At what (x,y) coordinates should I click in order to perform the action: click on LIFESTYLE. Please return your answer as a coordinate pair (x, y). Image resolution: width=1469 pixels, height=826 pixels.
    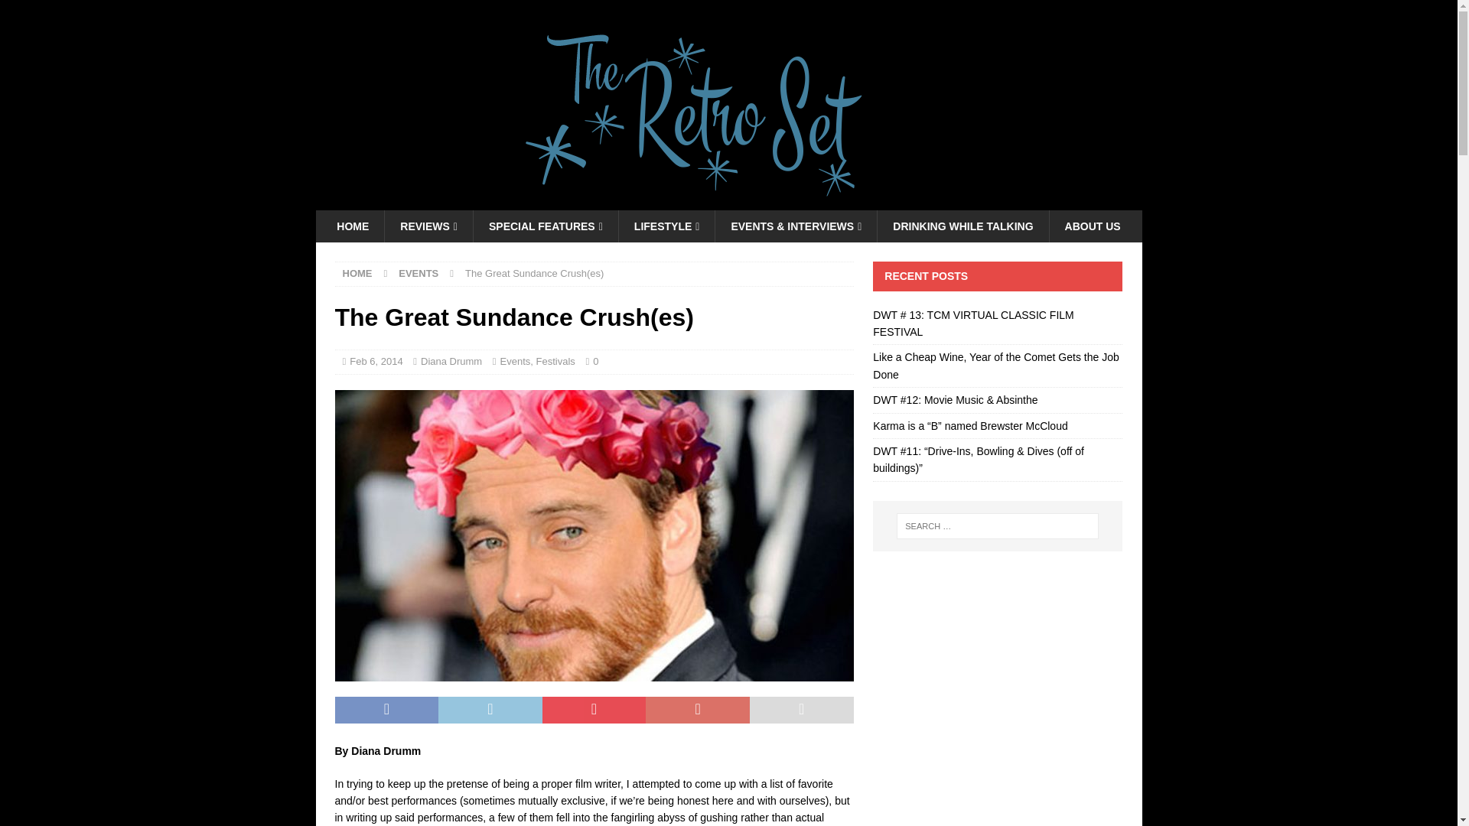
    Looking at the image, I should click on (667, 226).